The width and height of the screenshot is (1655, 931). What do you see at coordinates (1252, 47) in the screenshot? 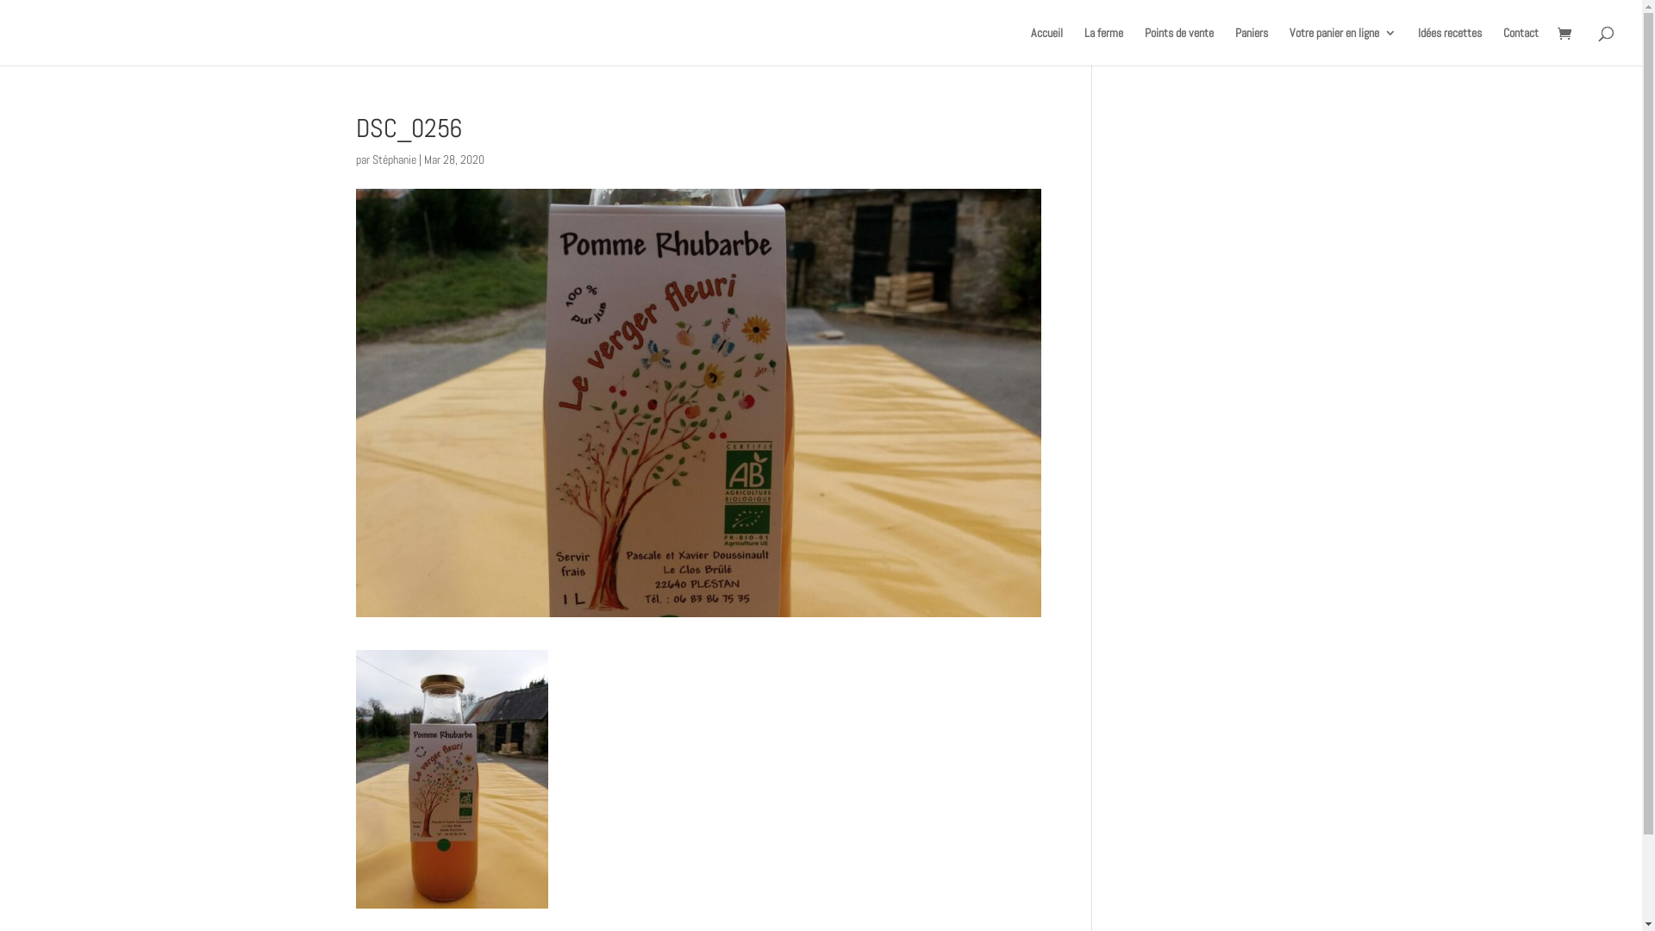
I see `Paniers` at bounding box center [1252, 47].